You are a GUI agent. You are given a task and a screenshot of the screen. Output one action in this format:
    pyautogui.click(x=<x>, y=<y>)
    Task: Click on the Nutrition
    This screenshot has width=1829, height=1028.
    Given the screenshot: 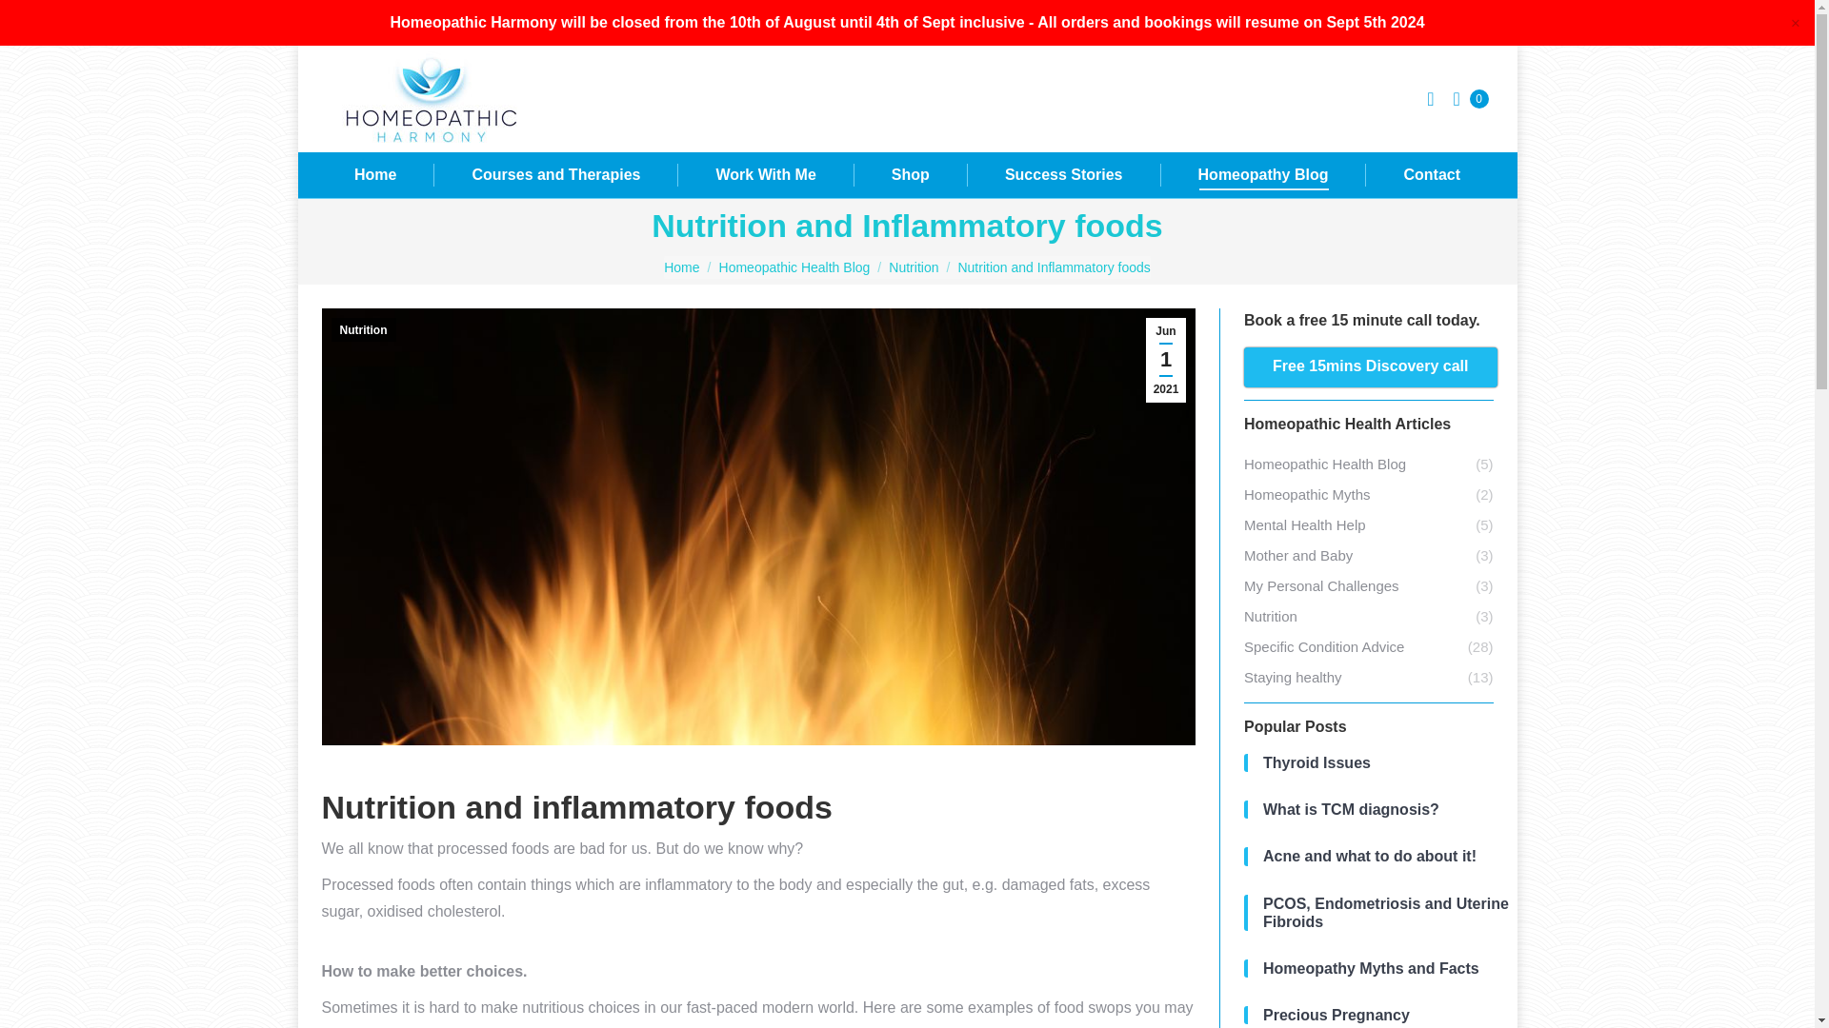 What is the action you would take?
    pyautogui.click(x=913, y=267)
    